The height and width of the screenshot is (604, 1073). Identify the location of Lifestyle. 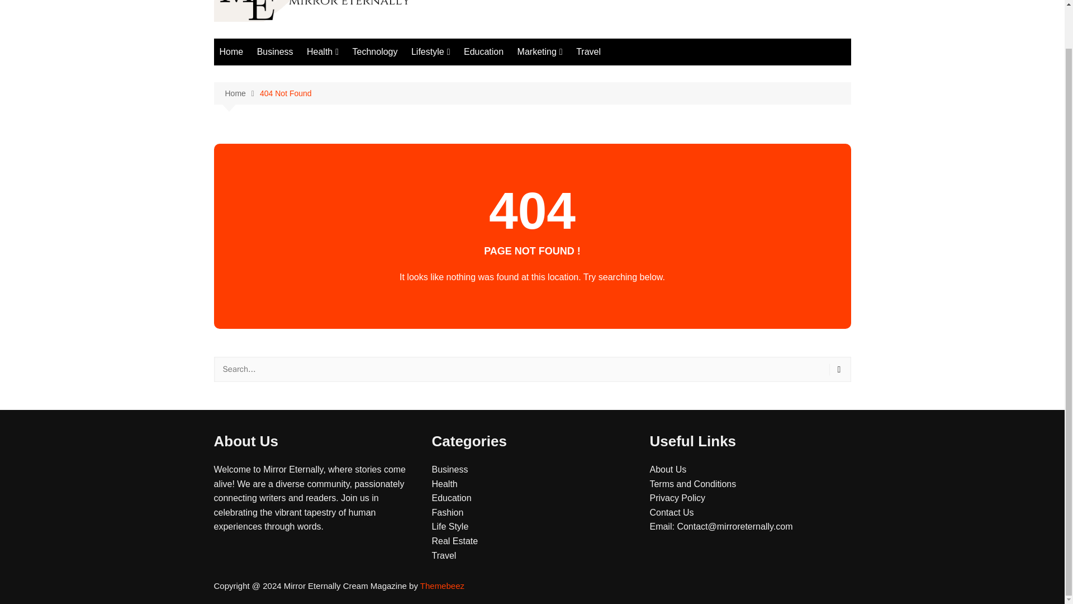
(430, 51).